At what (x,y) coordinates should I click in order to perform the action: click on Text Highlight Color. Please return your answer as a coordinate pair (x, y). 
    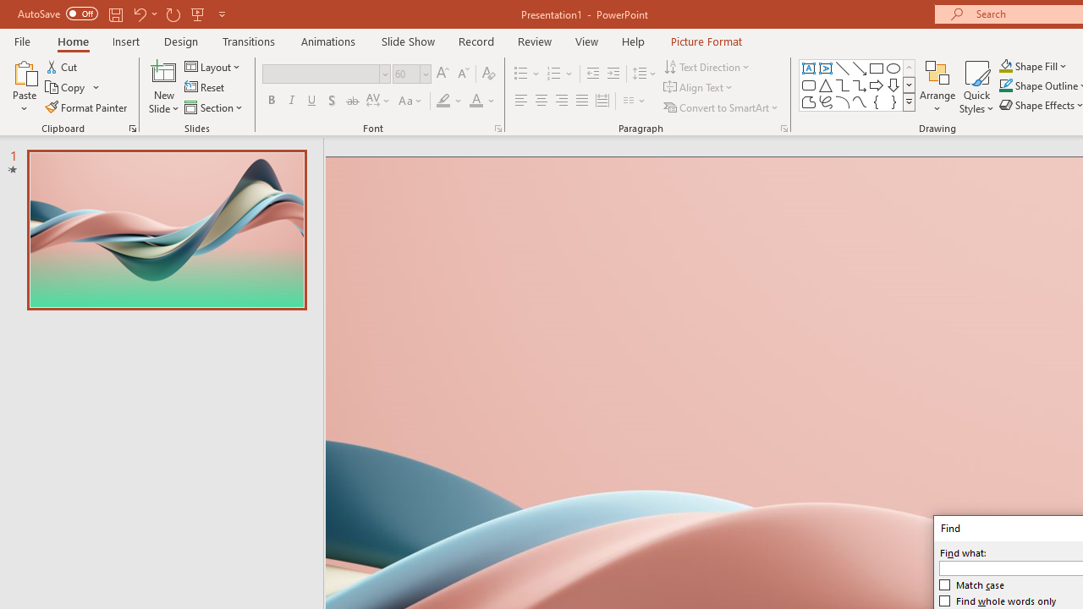
    Looking at the image, I should click on (450, 101).